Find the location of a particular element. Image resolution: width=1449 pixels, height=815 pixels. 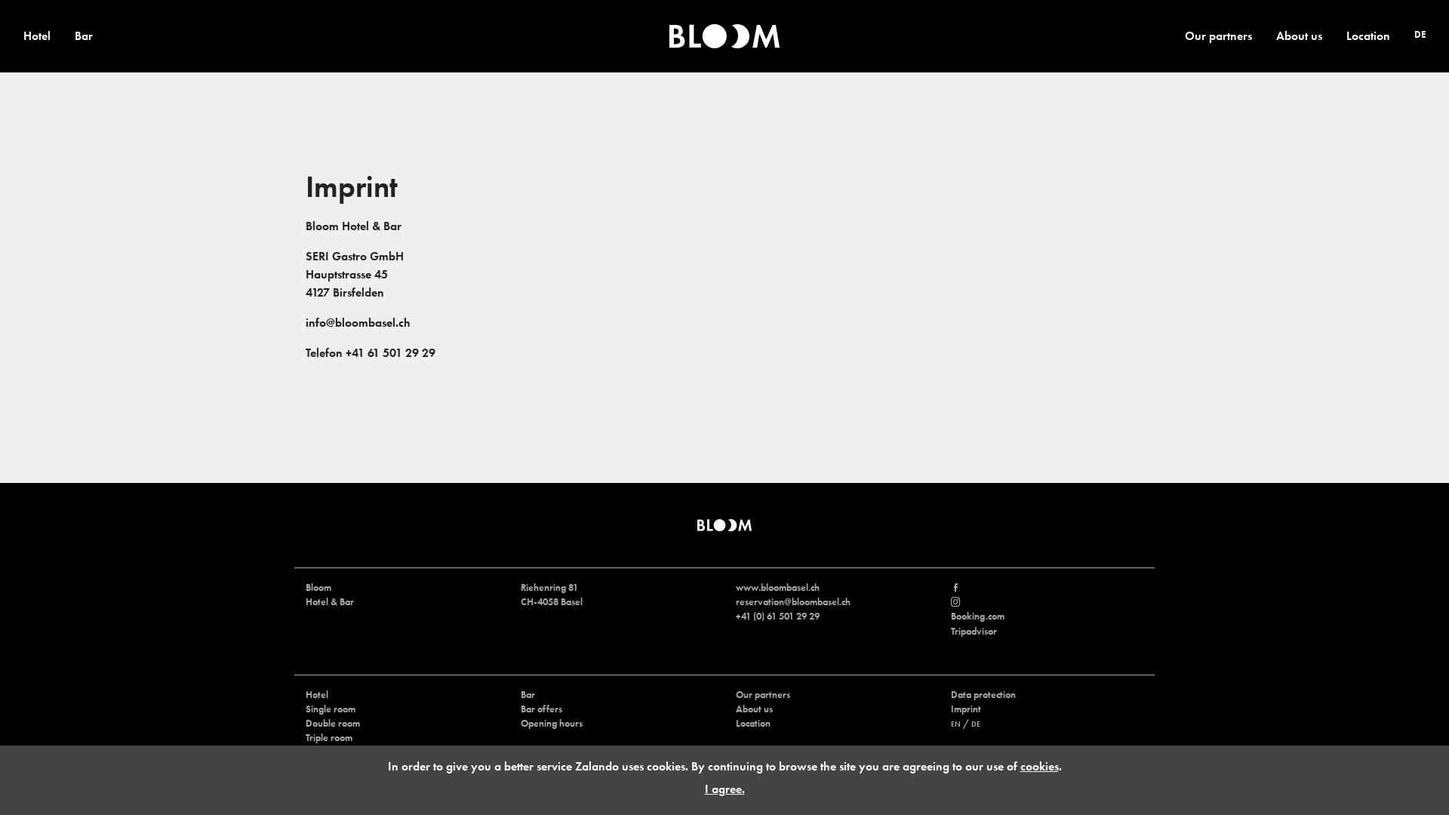

About us is located at coordinates (1300, 36).